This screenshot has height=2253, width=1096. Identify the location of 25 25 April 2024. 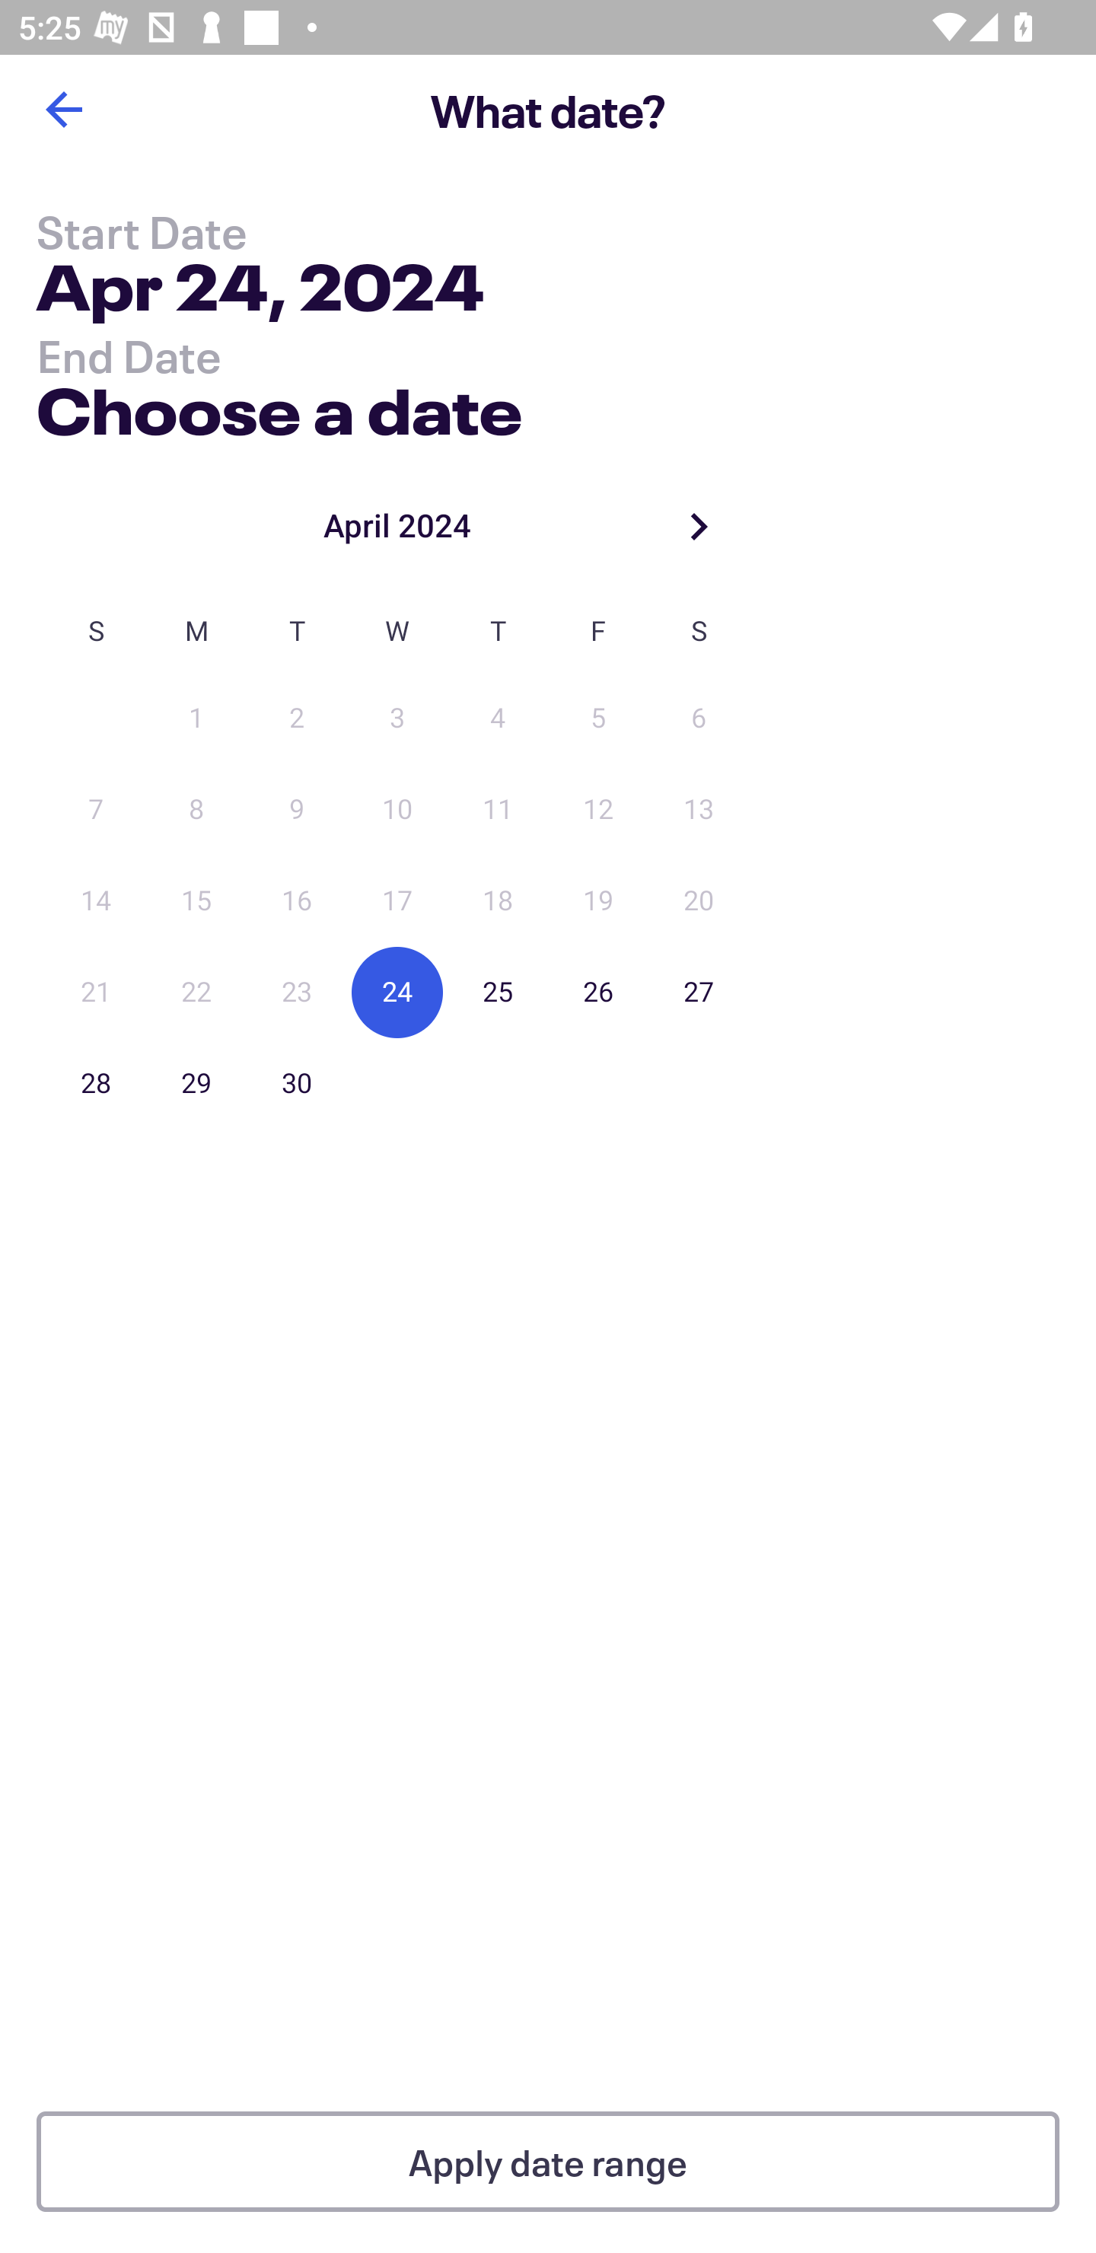
(498, 993).